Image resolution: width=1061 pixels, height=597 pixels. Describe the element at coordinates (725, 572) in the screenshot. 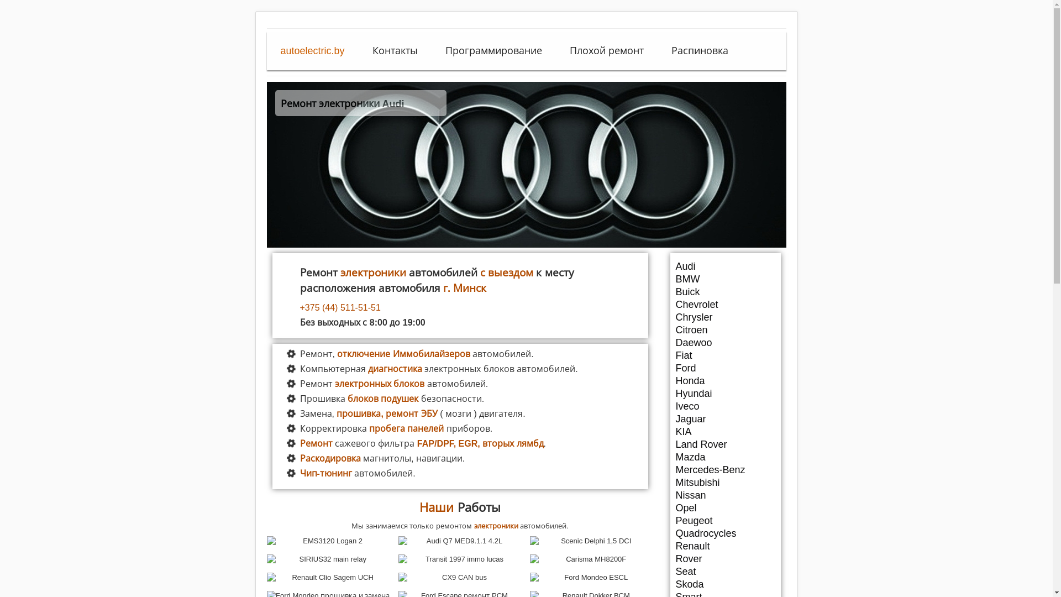

I see `Seat` at that location.